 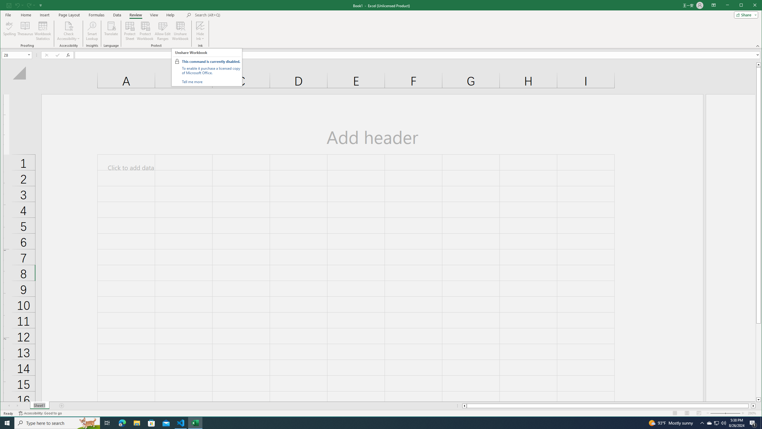 What do you see at coordinates (181, 423) in the screenshot?
I see `Visual Studio Code - 1 running window` at bounding box center [181, 423].